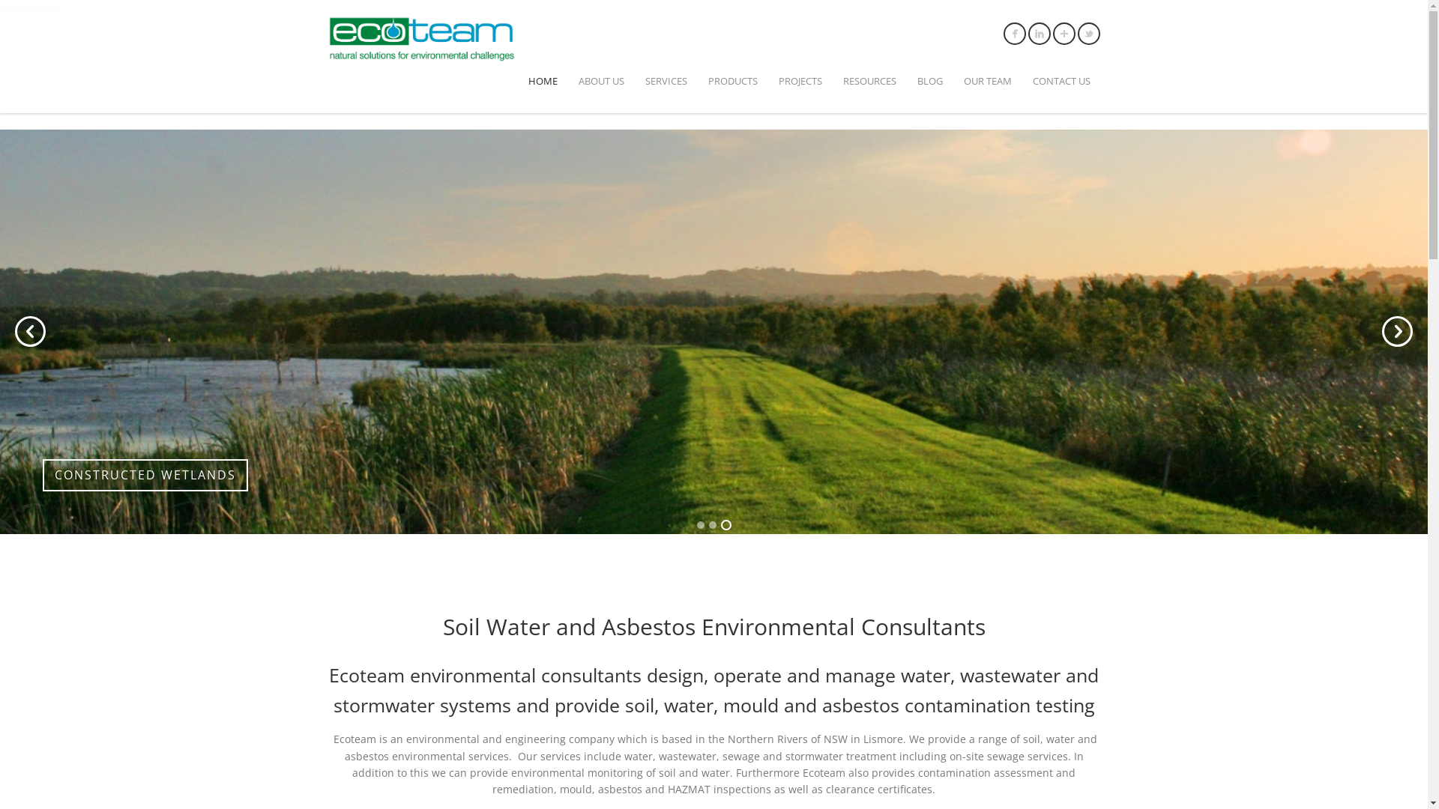 Image resolution: width=1439 pixels, height=809 pixels. What do you see at coordinates (666, 81) in the screenshot?
I see `SERVICES` at bounding box center [666, 81].